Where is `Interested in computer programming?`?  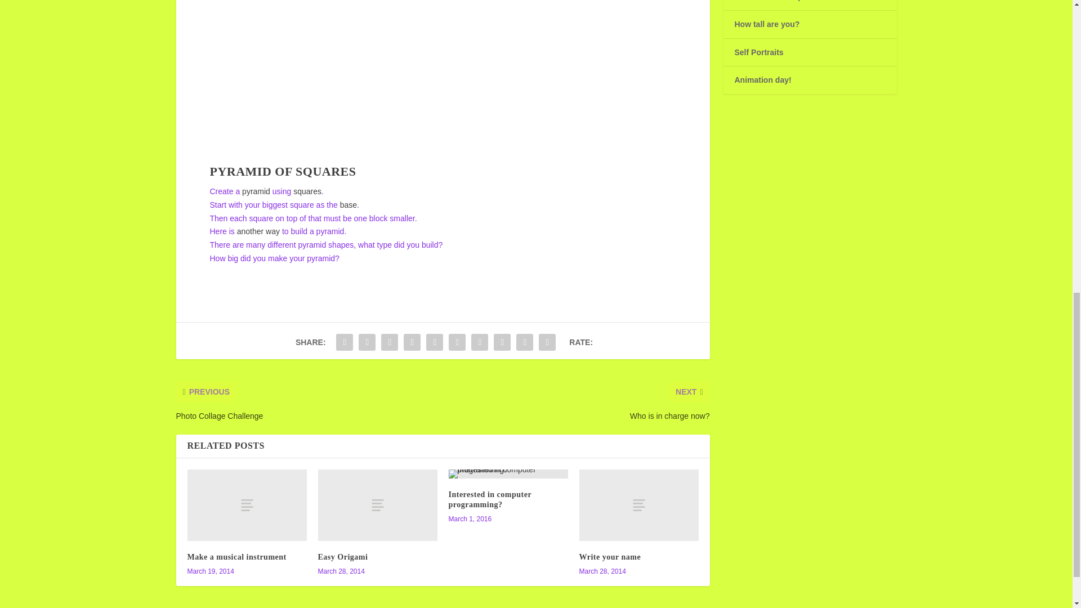 Interested in computer programming? is located at coordinates (508, 473).